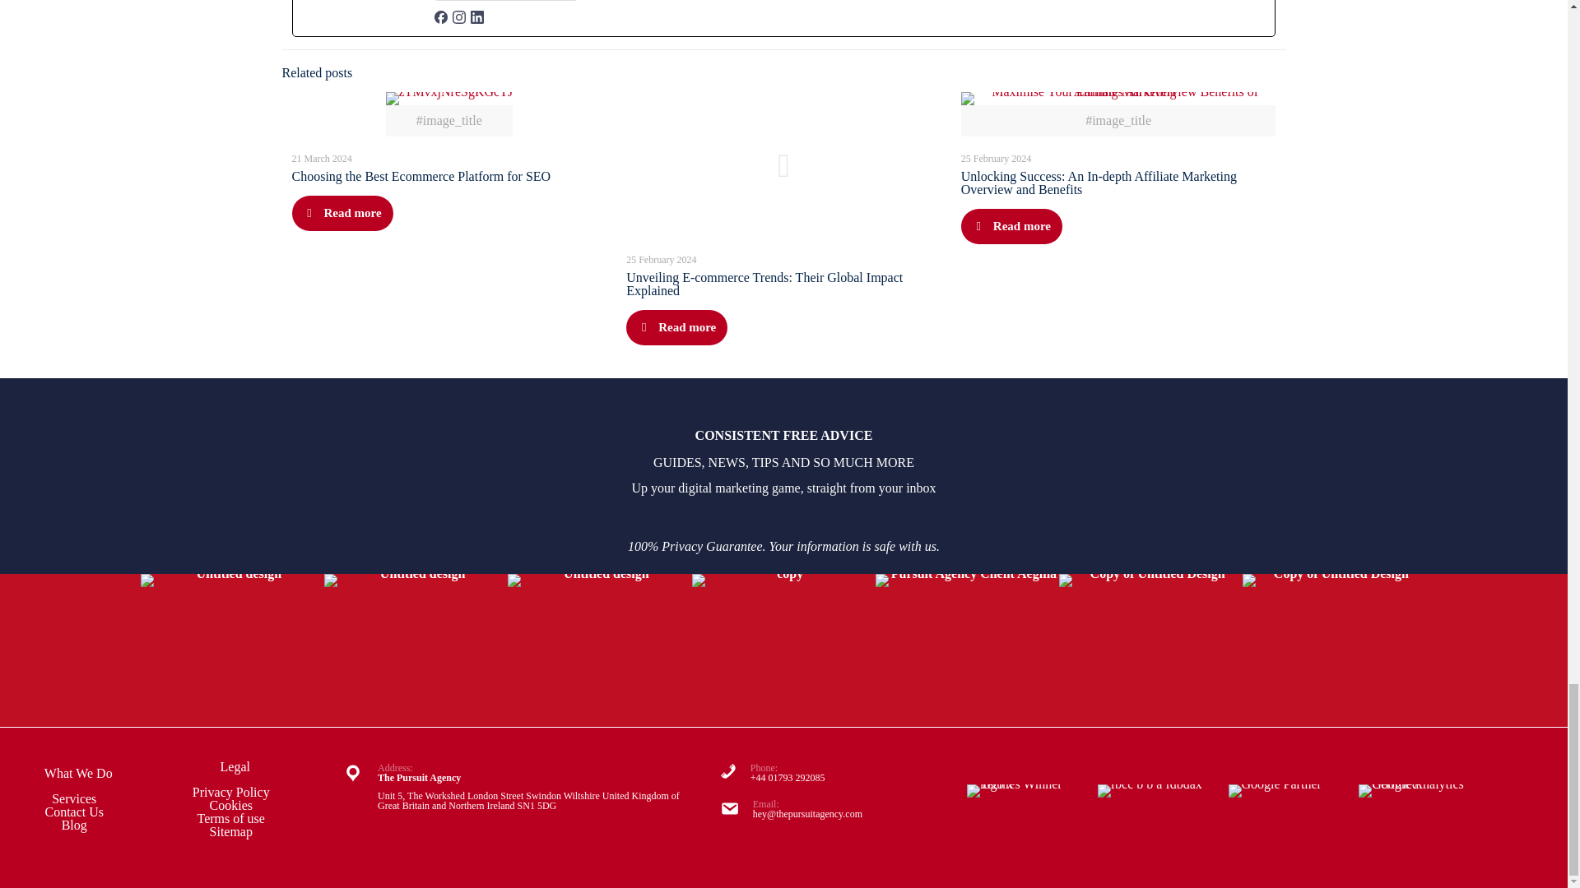 This screenshot has height=888, width=1580. Describe the element at coordinates (420, 176) in the screenshot. I see `Choosing the Best Ecommerce Platform for SEO` at that location.